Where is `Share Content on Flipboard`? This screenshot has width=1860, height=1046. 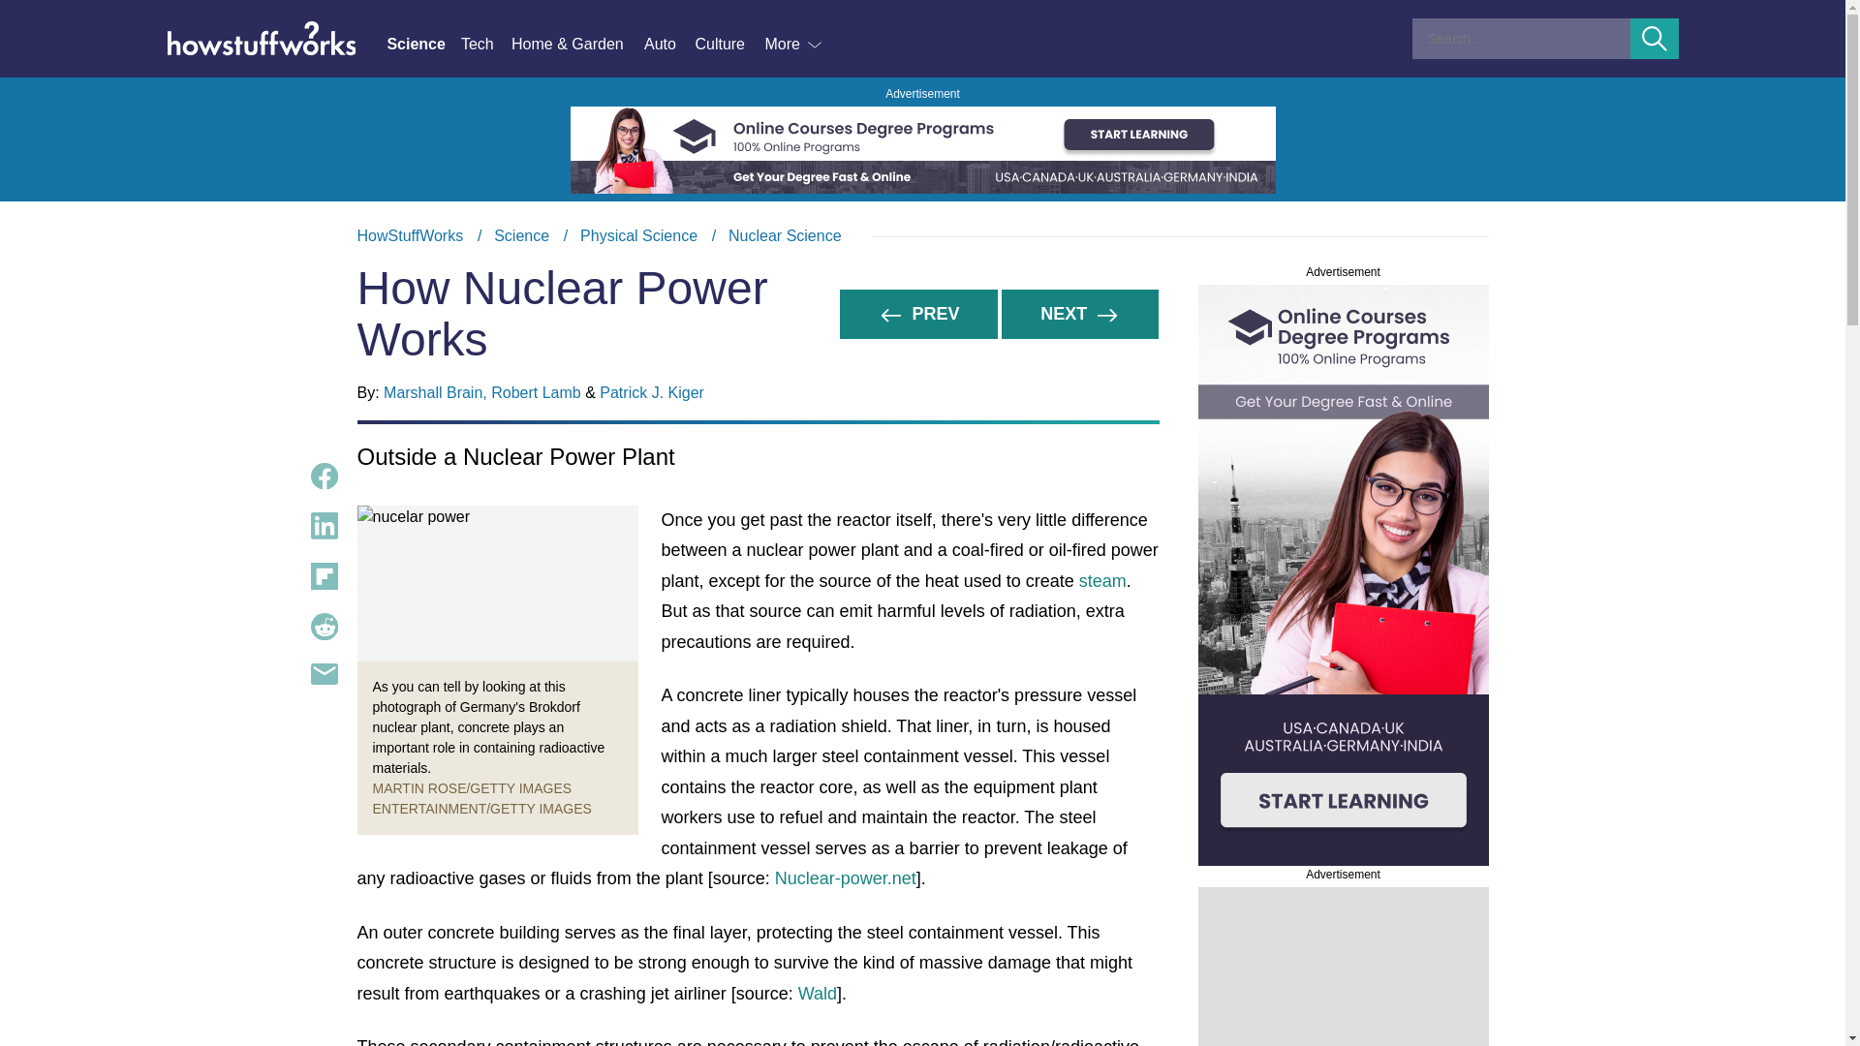
Share Content on Flipboard is located at coordinates (1655, 39).